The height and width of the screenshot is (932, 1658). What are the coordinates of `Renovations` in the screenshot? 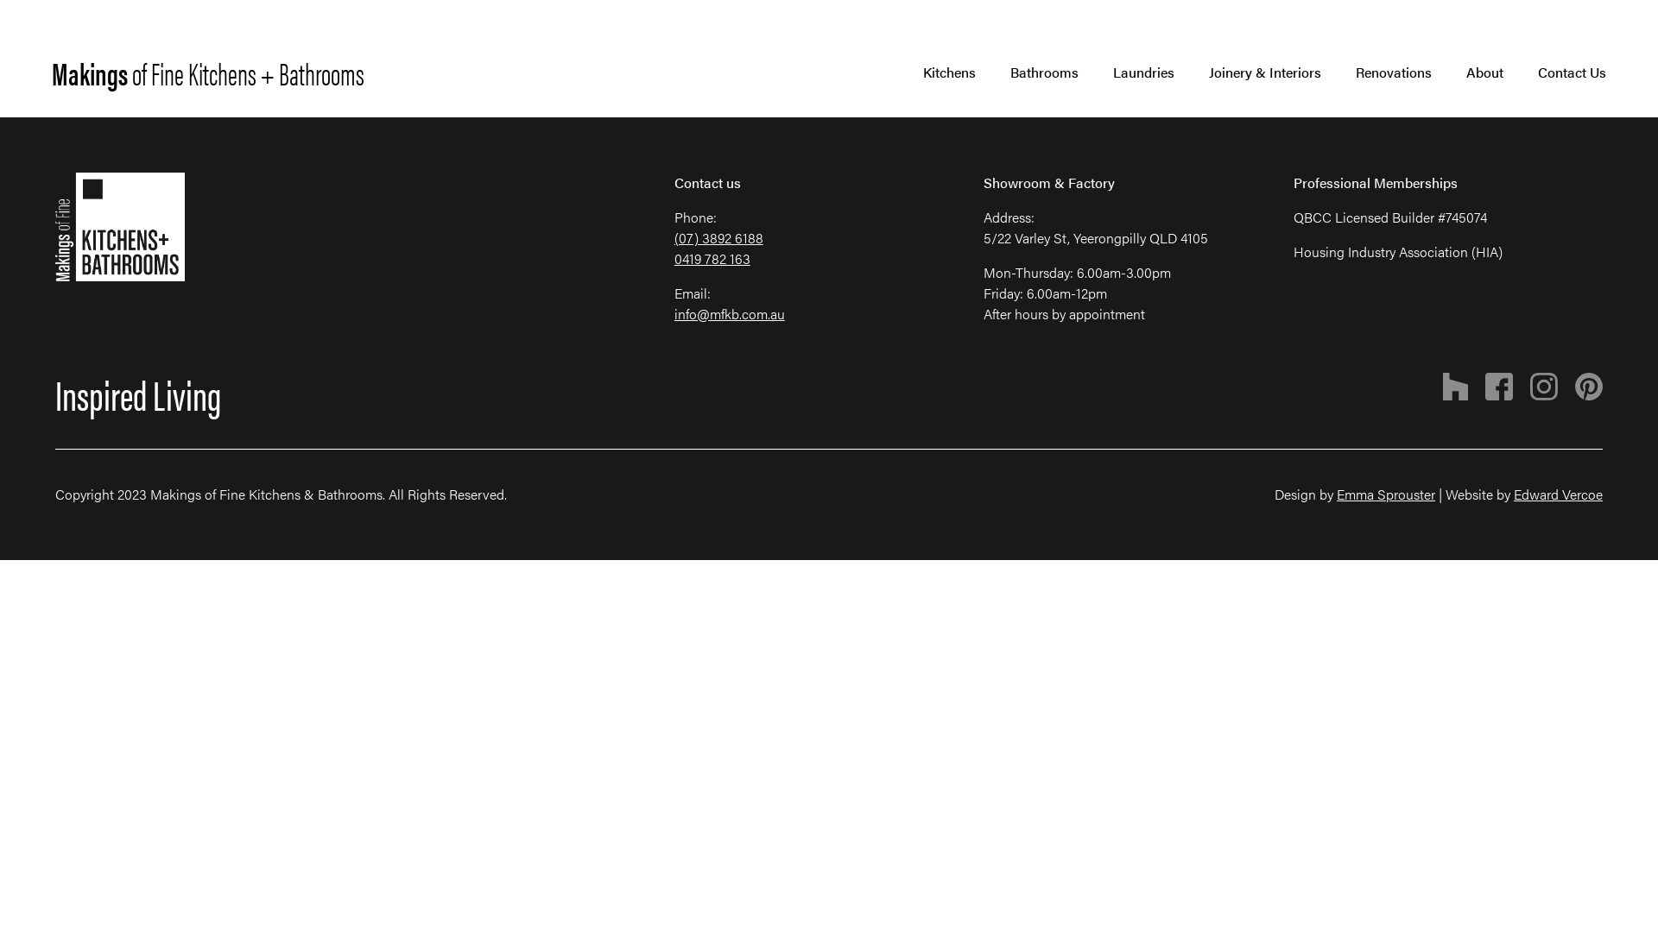 It's located at (1394, 72).